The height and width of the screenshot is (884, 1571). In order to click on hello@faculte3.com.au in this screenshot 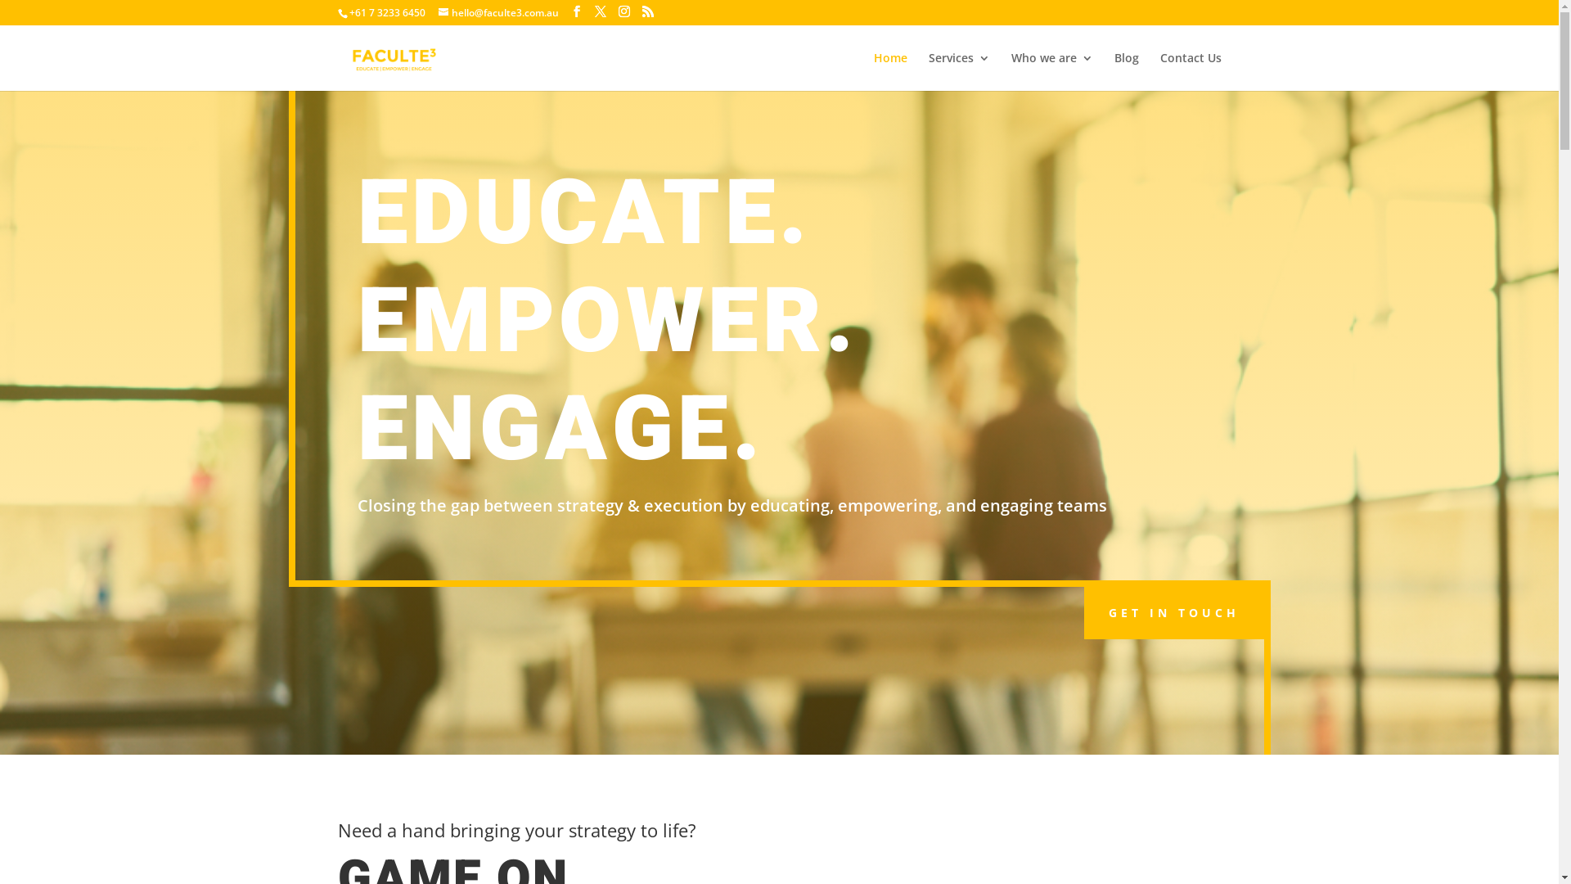, I will do `click(499, 13)`.